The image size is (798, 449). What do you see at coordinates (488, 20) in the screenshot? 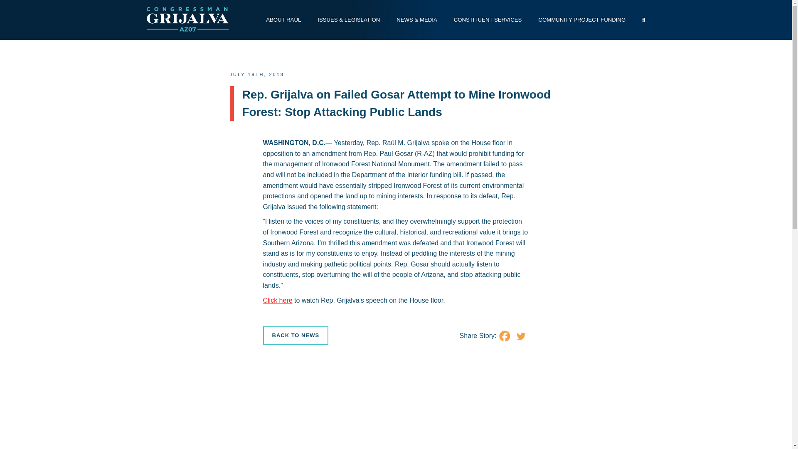
I see `CONSTITUENT SERVICES` at bounding box center [488, 20].